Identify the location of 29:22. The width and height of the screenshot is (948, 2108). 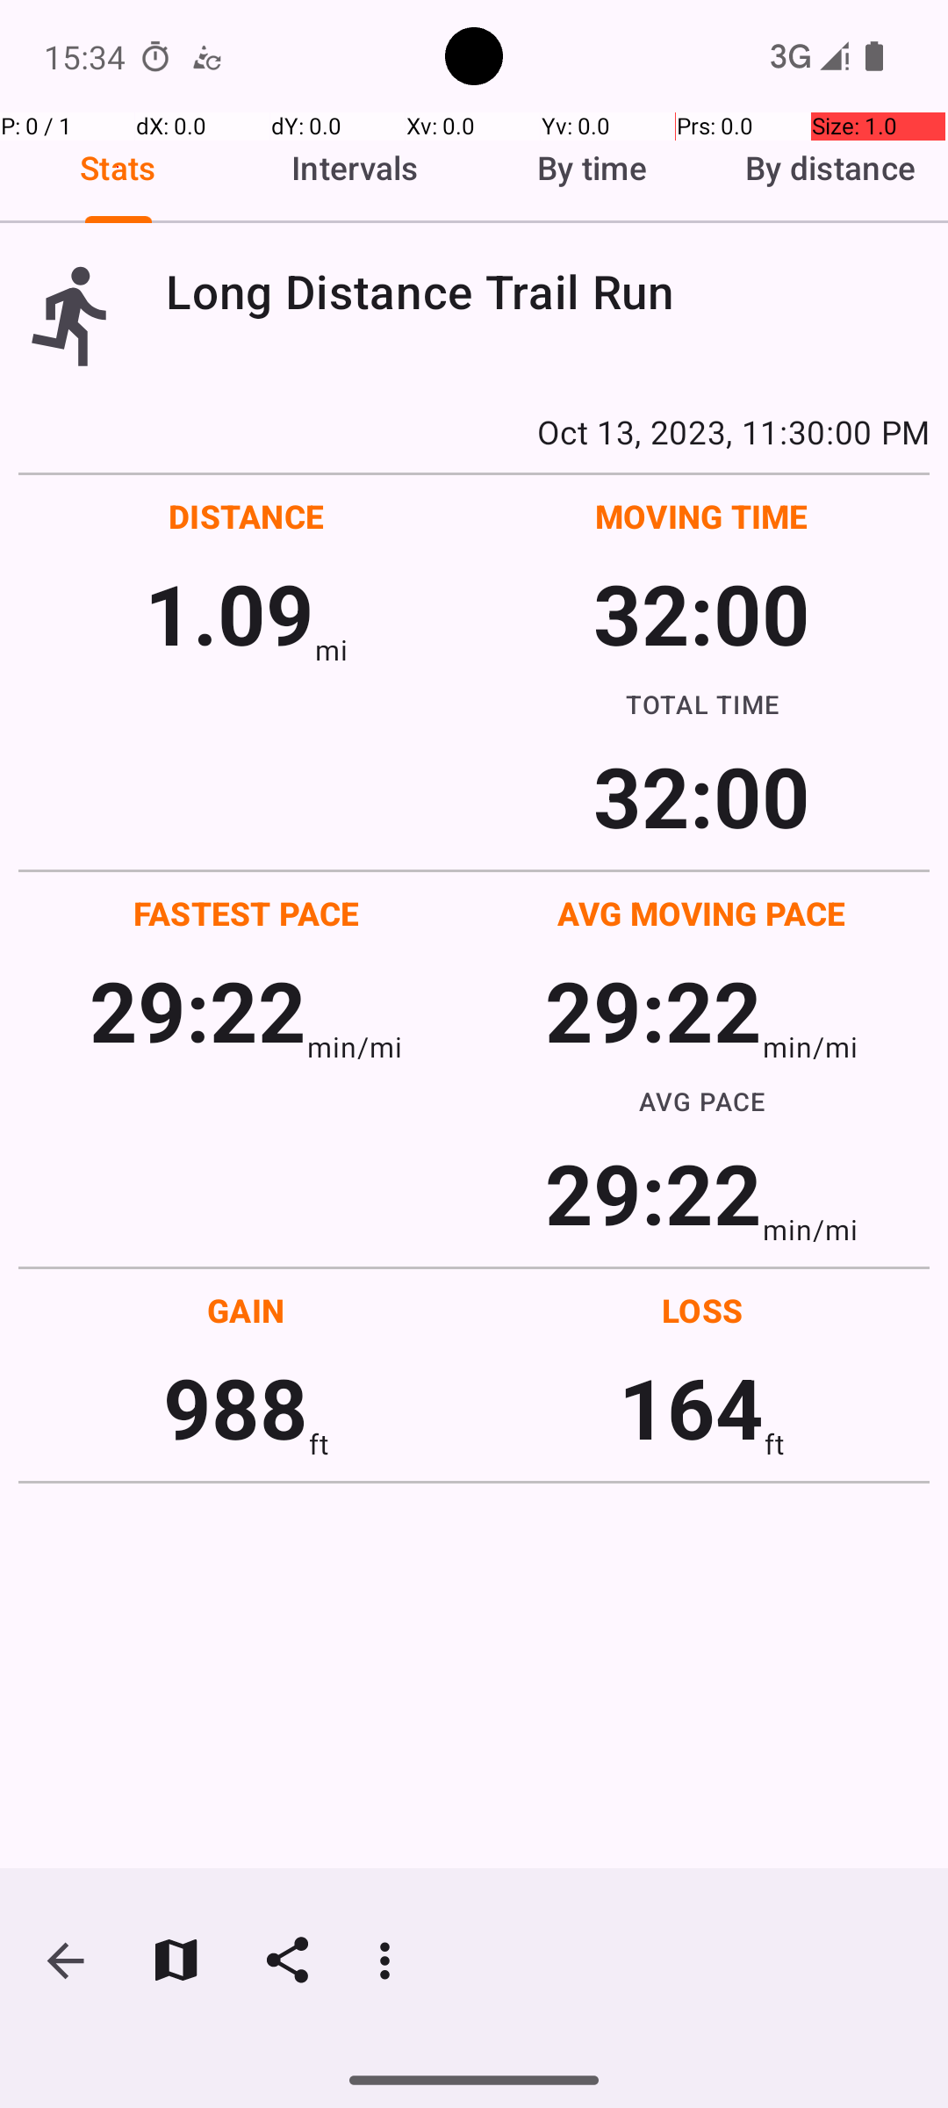
(198, 1010).